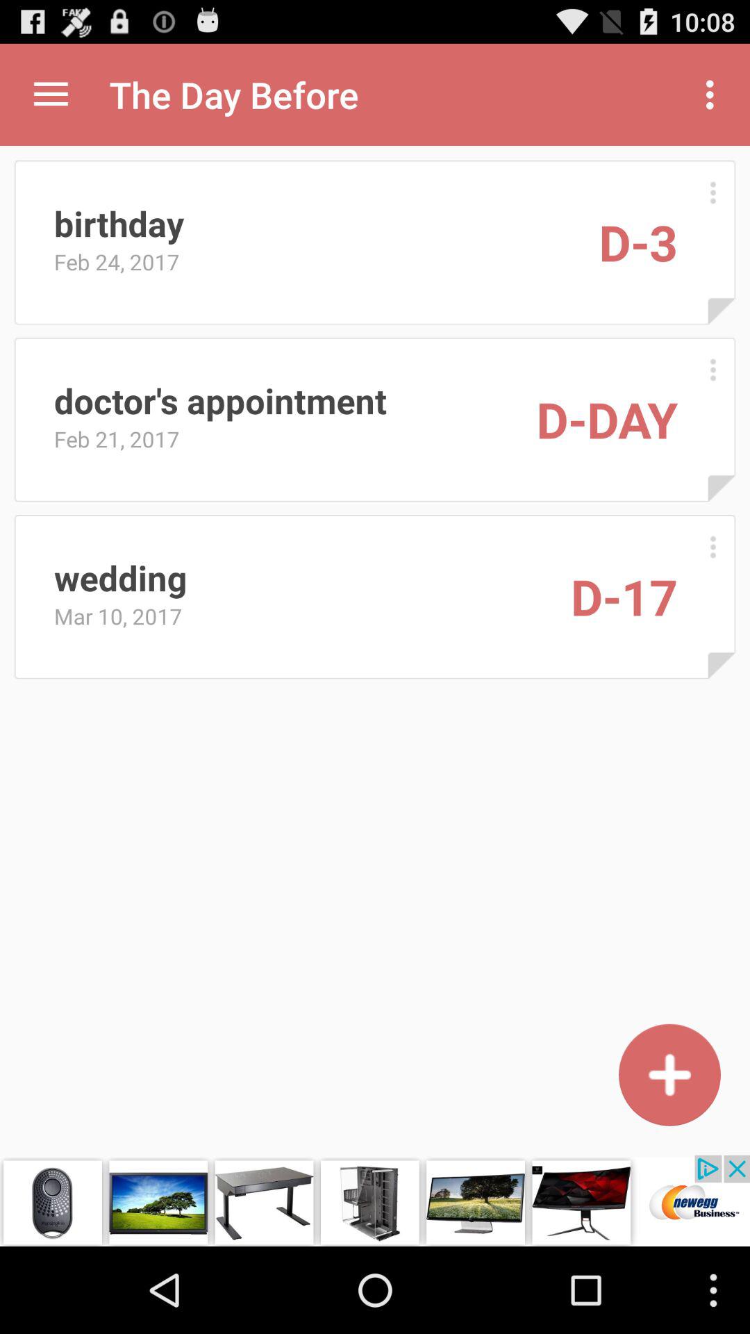 This screenshot has width=750, height=1334. Describe the element at coordinates (669, 1074) in the screenshot. I see `add another event` at that location.